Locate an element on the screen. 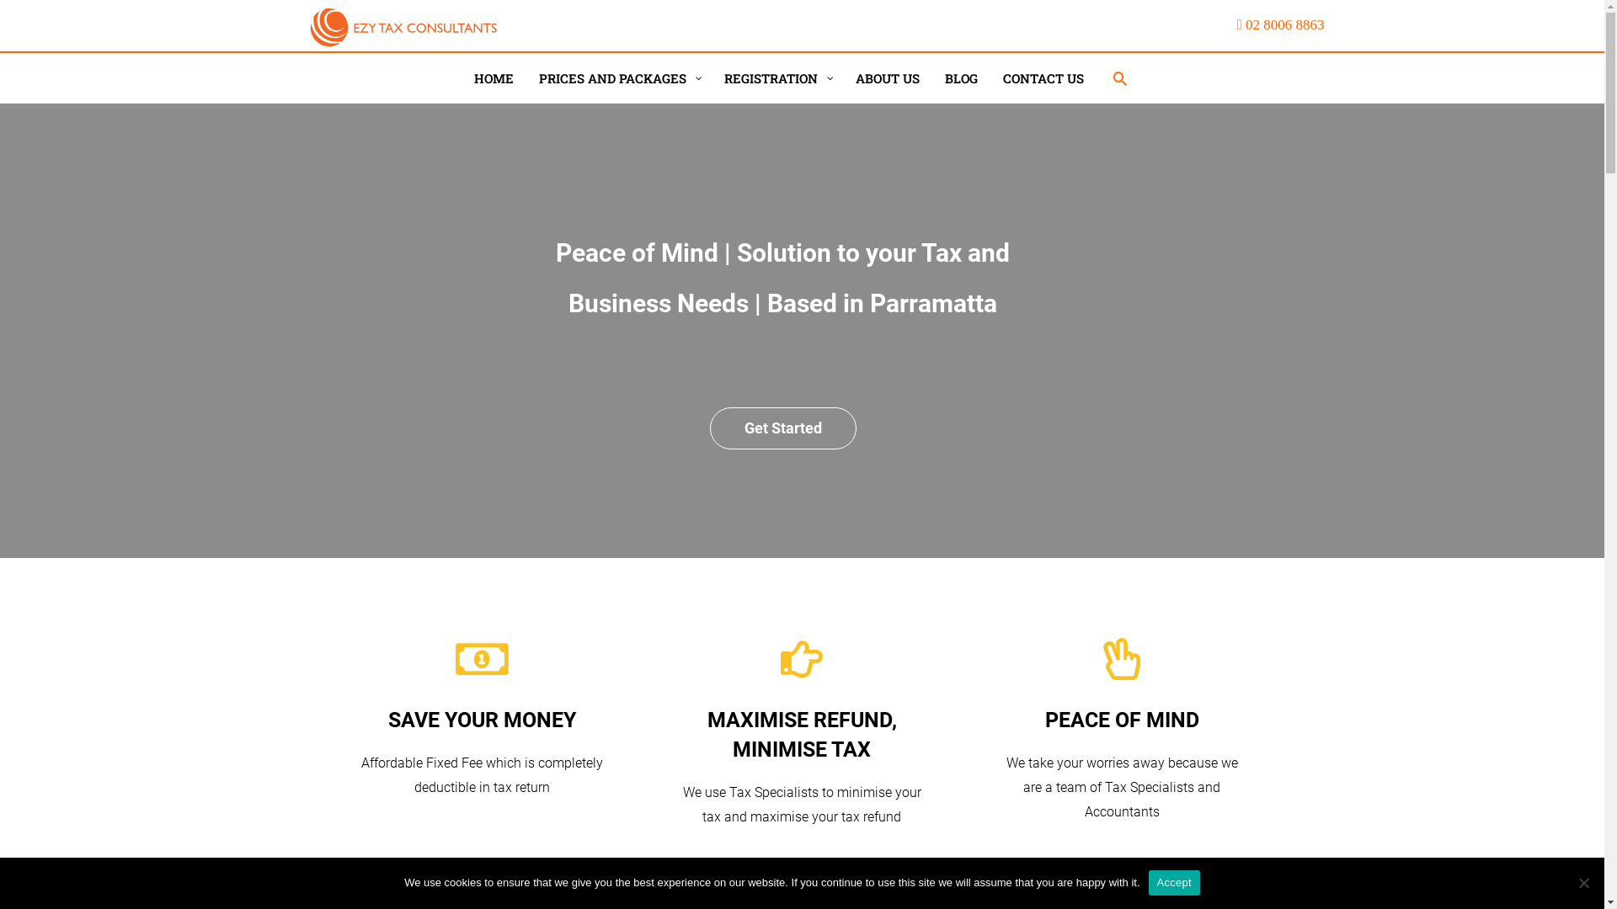  No is located at coordinates (1583, 883).